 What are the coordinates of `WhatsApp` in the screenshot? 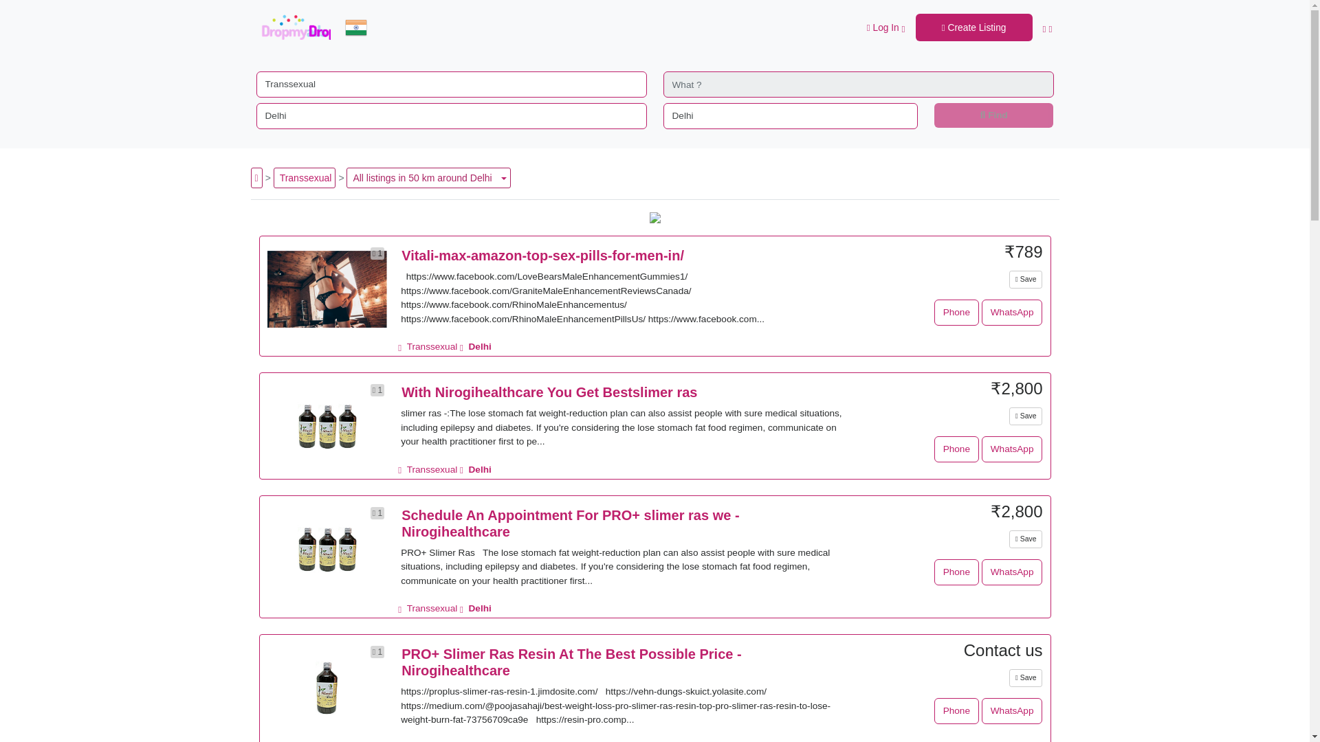 It's located at (1012, 313).